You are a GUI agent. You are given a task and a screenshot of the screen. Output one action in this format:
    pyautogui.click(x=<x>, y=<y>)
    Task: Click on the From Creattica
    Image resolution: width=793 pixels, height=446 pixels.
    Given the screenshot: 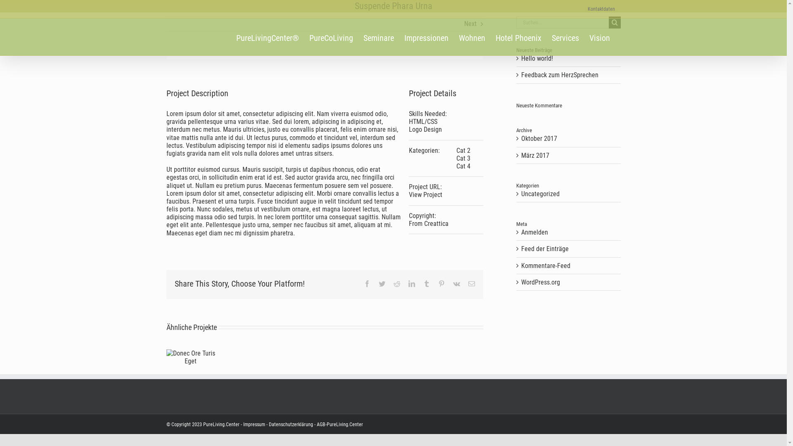 What is the action you would take?
    pyautogui.click(x=429, y=224)
    